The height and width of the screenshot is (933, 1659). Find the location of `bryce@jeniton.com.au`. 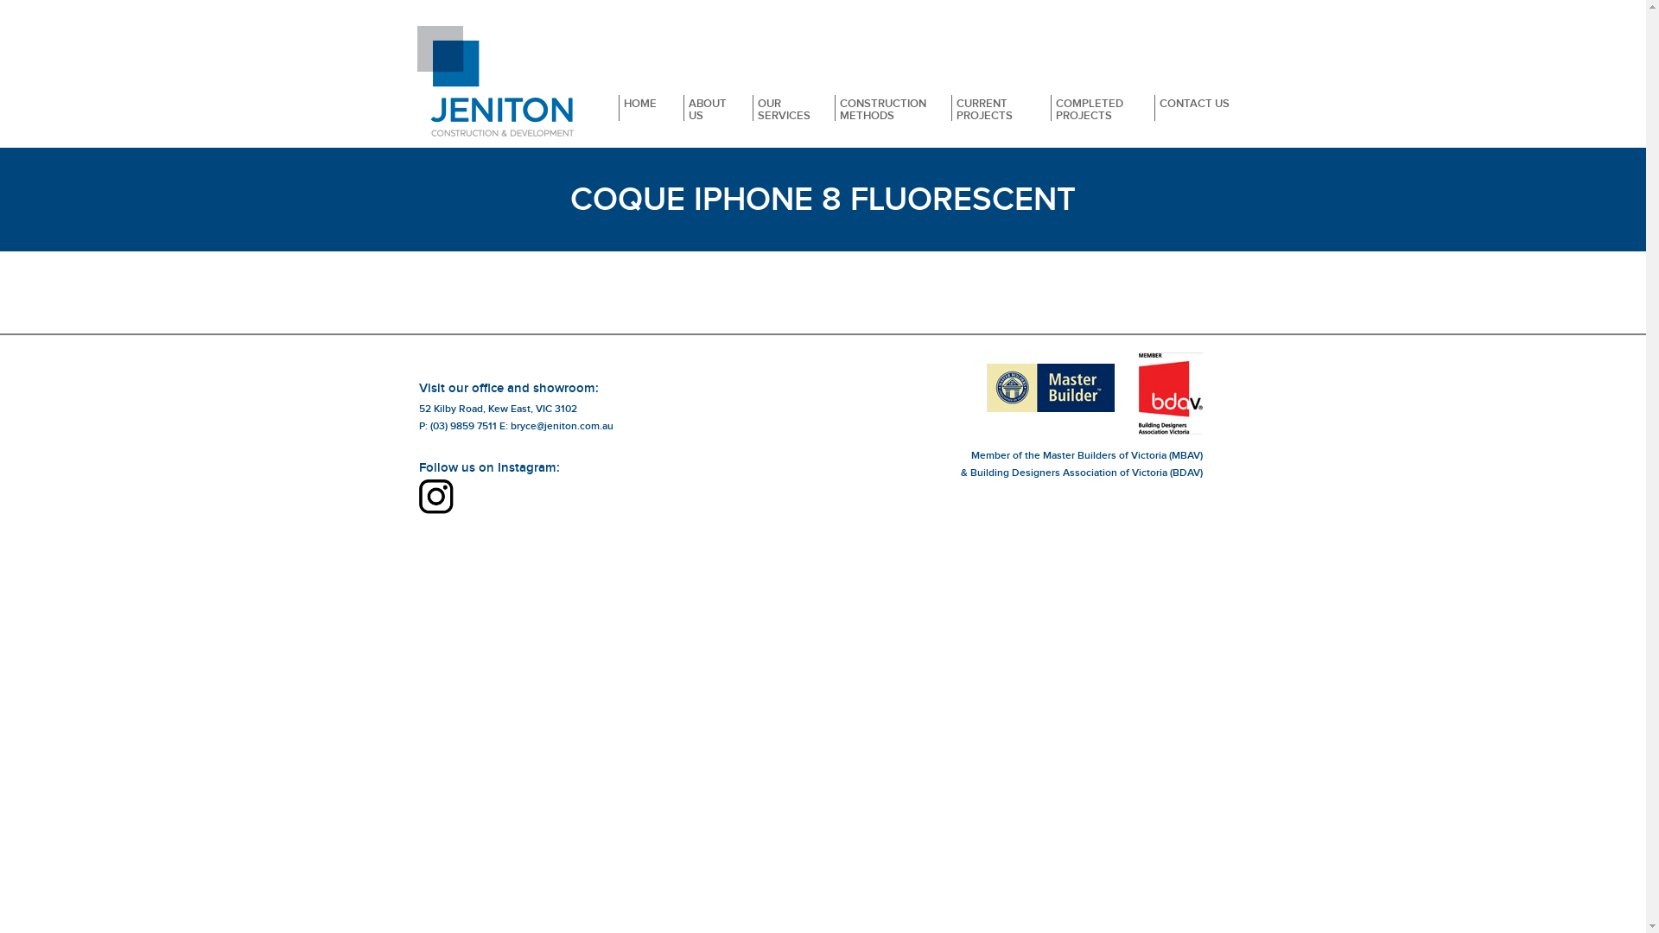

bryce@jeniton.com.au is located at coordinates (562, 427).